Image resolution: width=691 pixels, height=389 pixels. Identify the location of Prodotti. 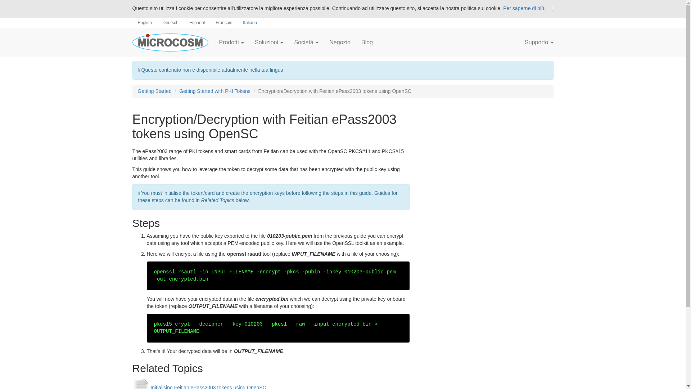
(231, 42).